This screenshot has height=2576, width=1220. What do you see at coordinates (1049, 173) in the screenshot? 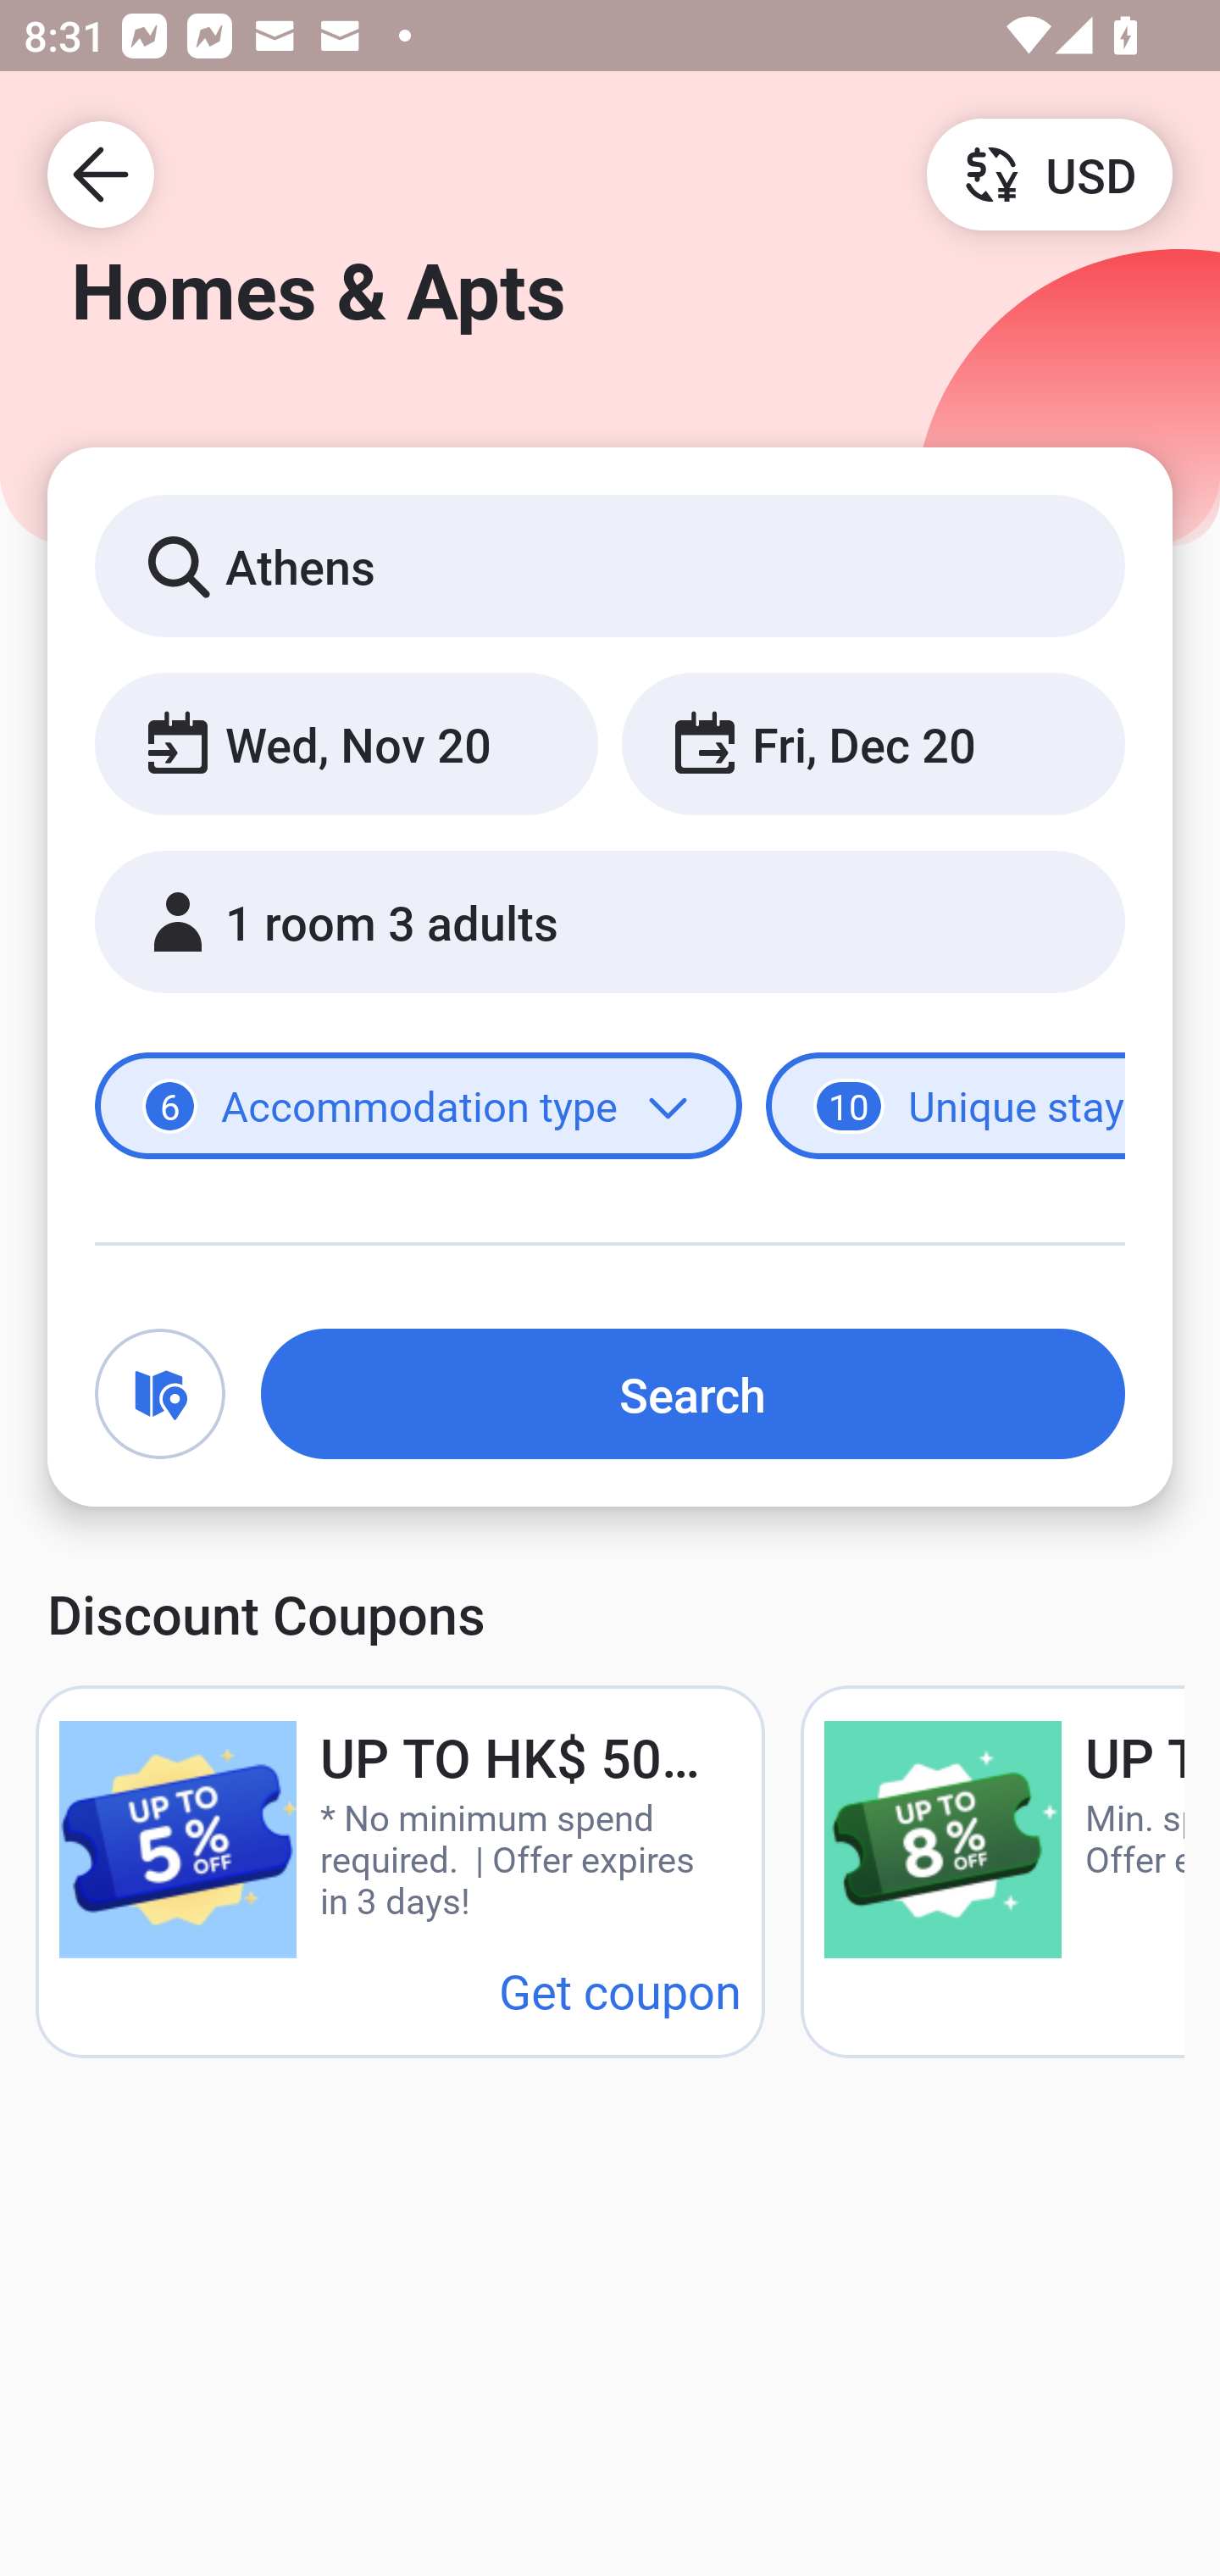
I see `USD` at bounding box center [1049, 173].